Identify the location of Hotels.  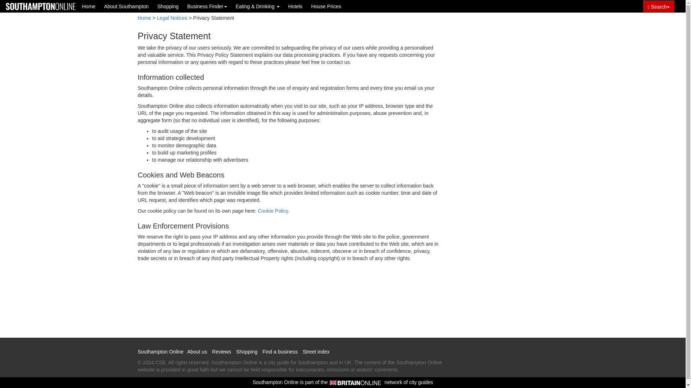
(295, 6).